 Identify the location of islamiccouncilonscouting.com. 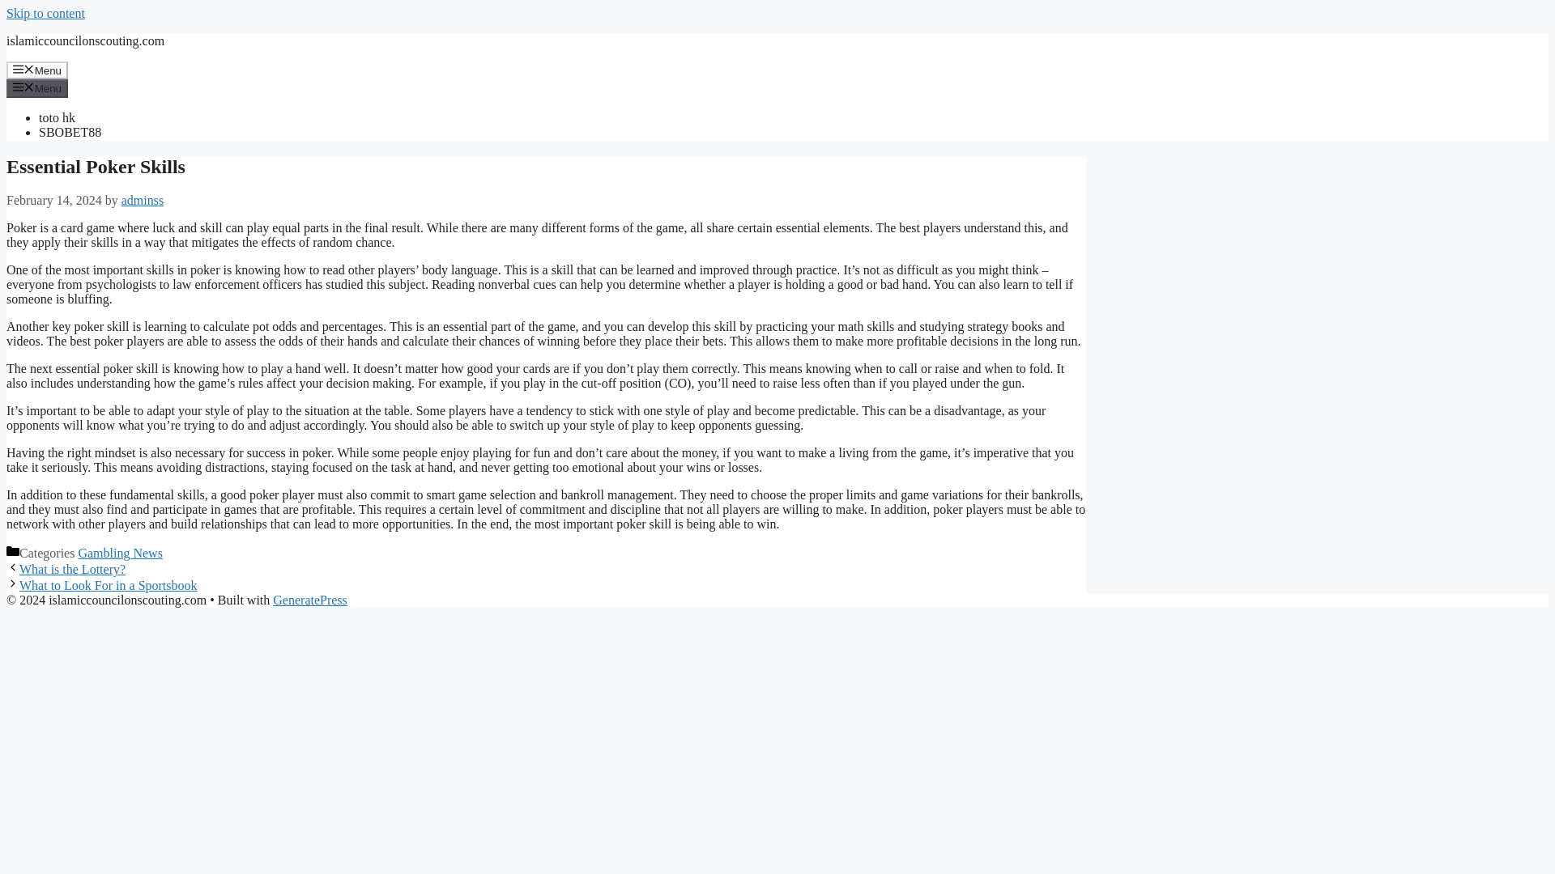
(85, 40).